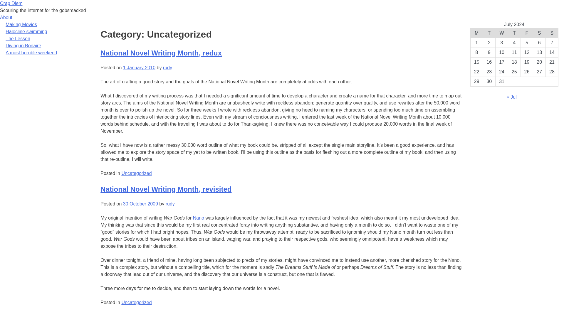 This screenshot has height=317, width=564. I want to click on Diving in Bonaire, so click(23, 45).